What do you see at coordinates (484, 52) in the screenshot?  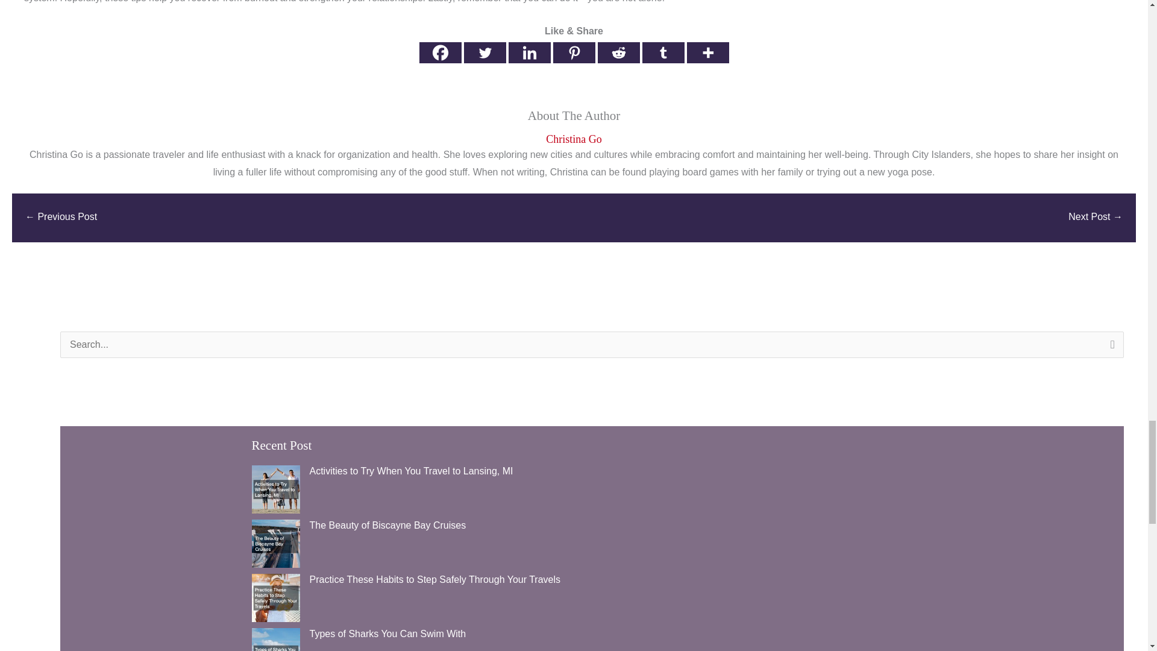 I see `Twitter` at bounding box center [484, 52].